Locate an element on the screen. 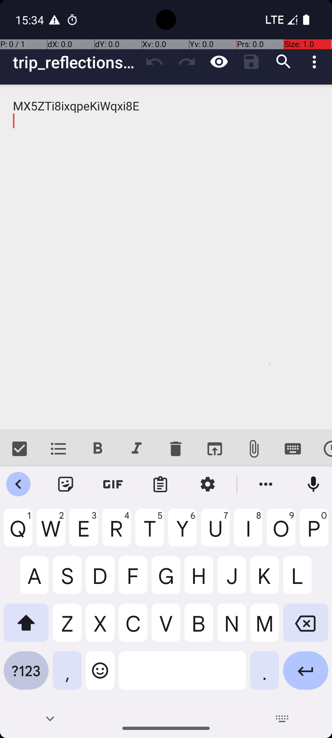 The height and width of the screenshot is (738, 332). K is located at coordinates (264, 580).